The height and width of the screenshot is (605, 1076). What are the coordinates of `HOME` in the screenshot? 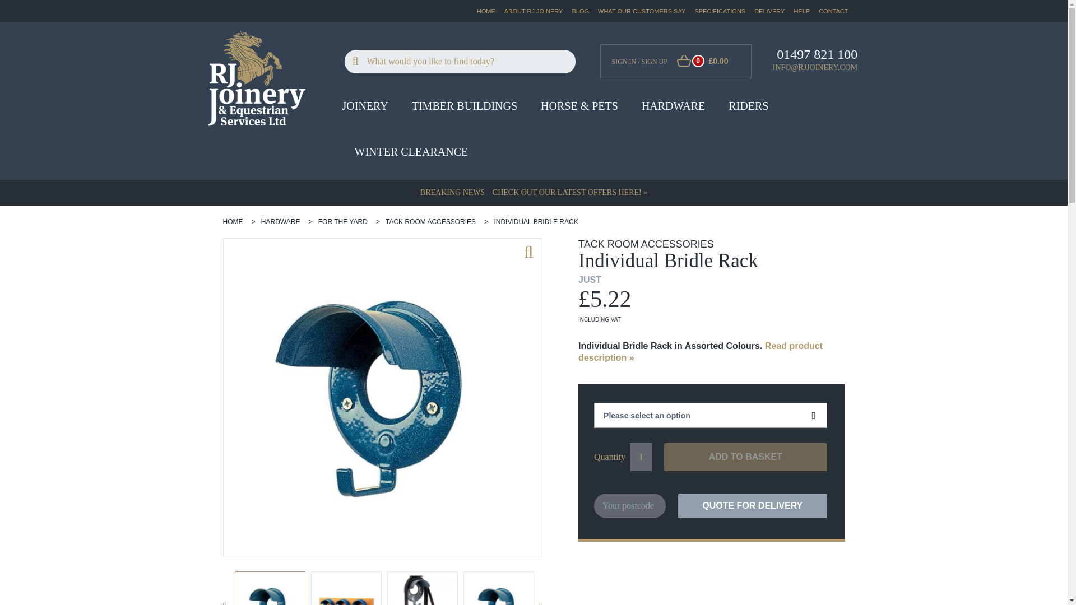 It's located at (485, 11).